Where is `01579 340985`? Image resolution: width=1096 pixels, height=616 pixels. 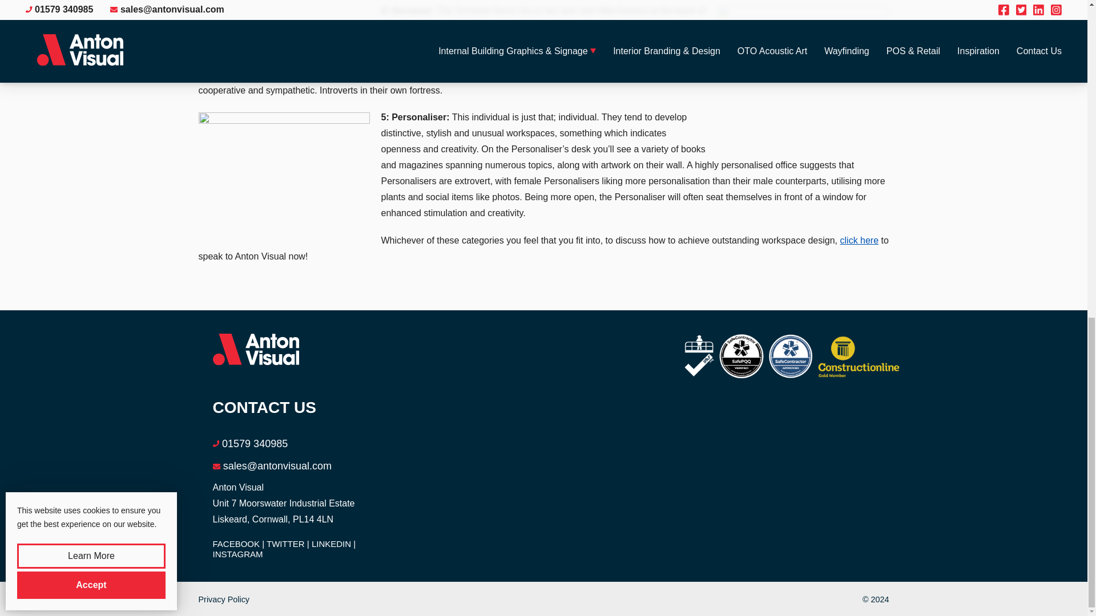 01579 340985 is located at coordinates (255, 444).